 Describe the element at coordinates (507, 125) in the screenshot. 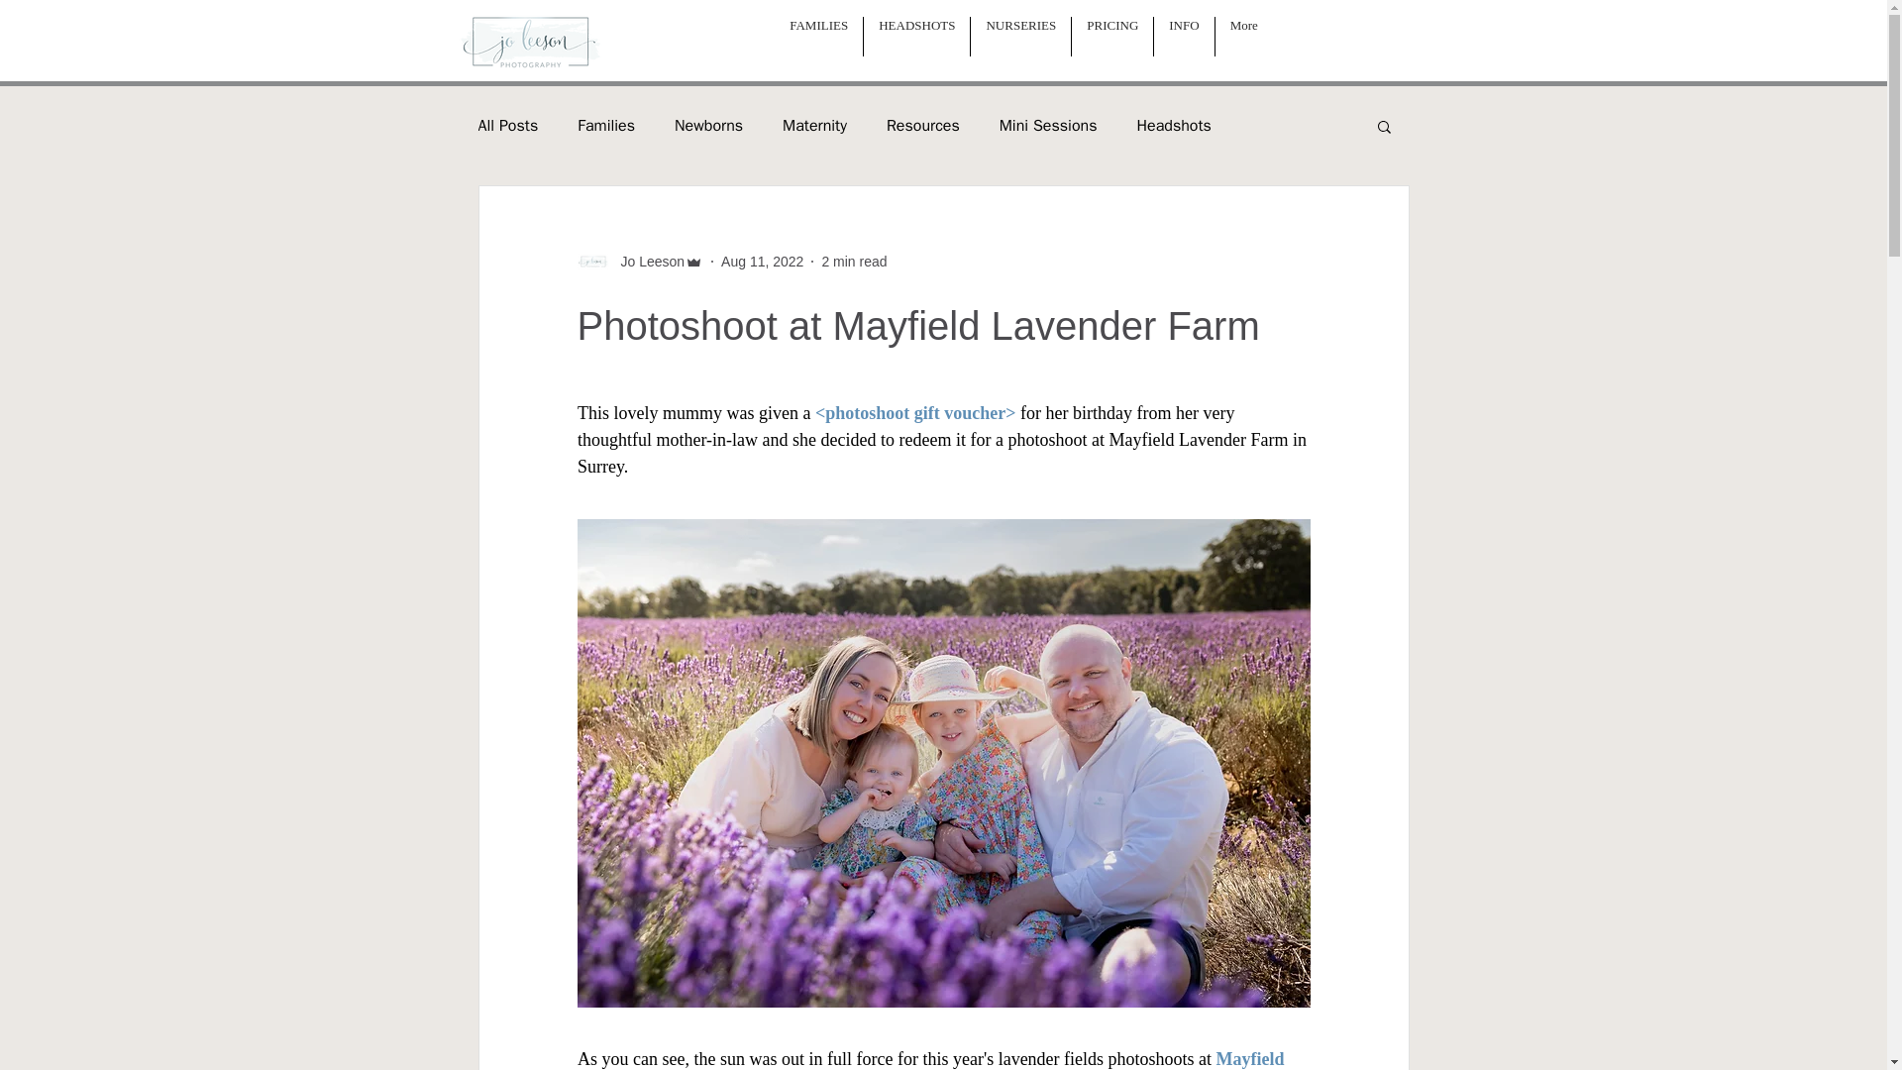

I see `All Posts` at that location.